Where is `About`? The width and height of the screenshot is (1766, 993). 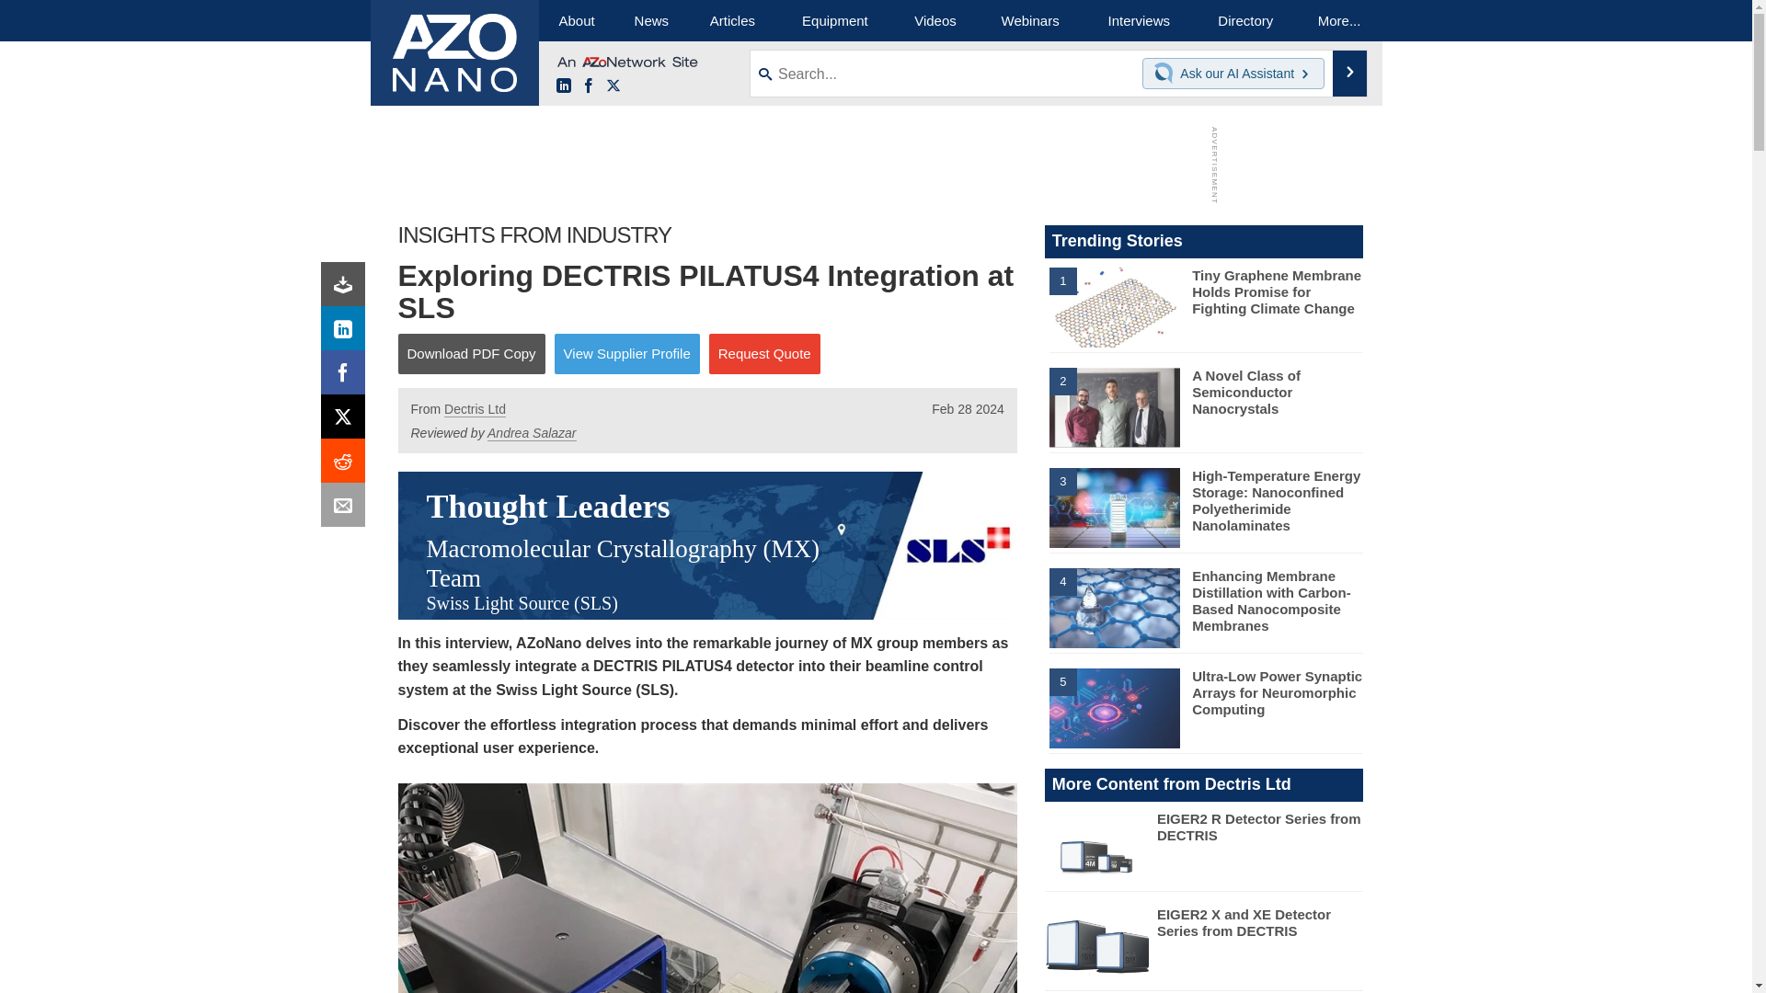 About is located at coordinates (576, 20).